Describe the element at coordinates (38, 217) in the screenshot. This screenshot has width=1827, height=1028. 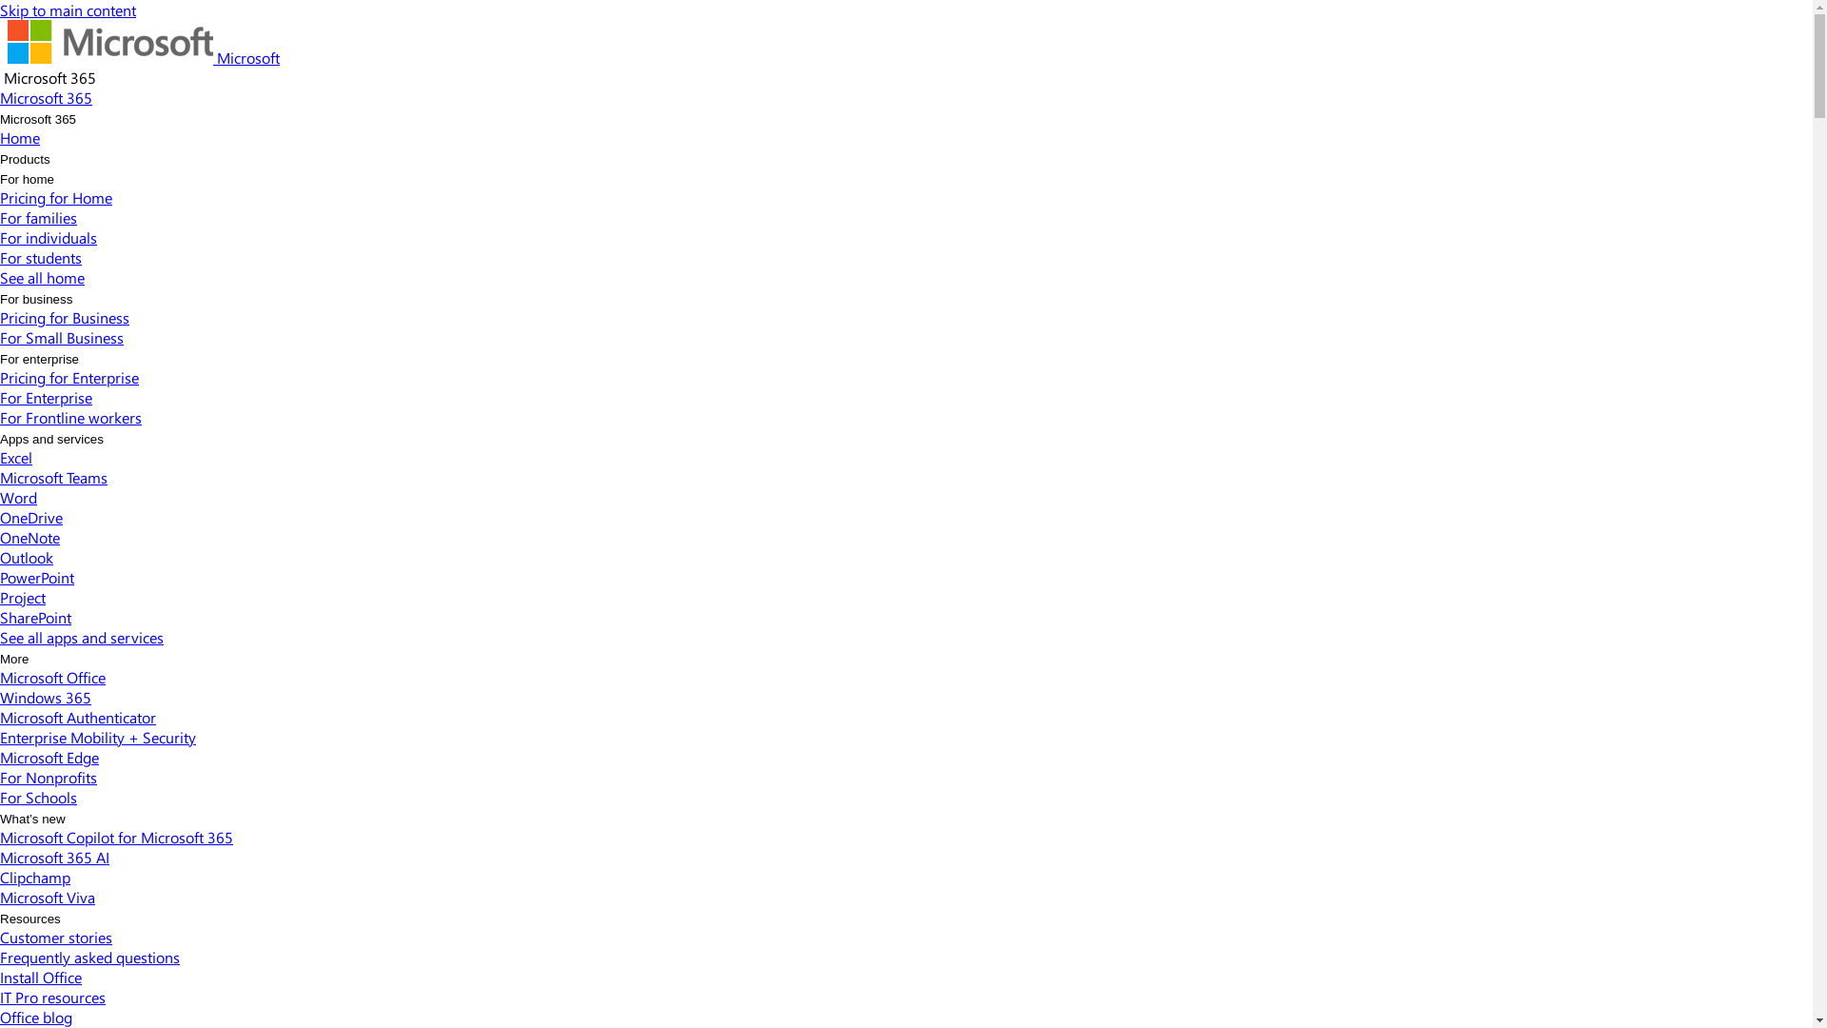
I see `For families` at that location.